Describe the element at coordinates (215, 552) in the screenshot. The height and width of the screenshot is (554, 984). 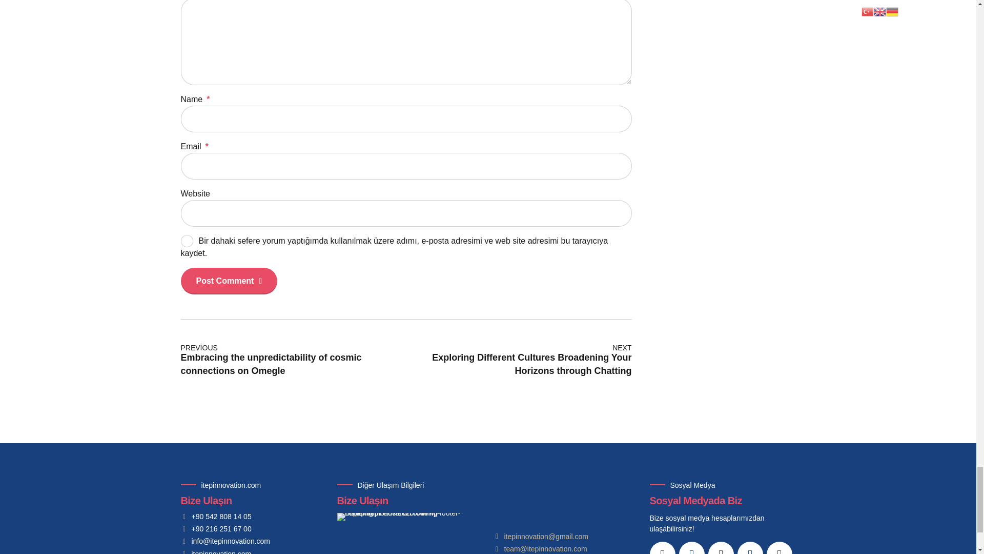
I see `itepinnovation.com` at that location.